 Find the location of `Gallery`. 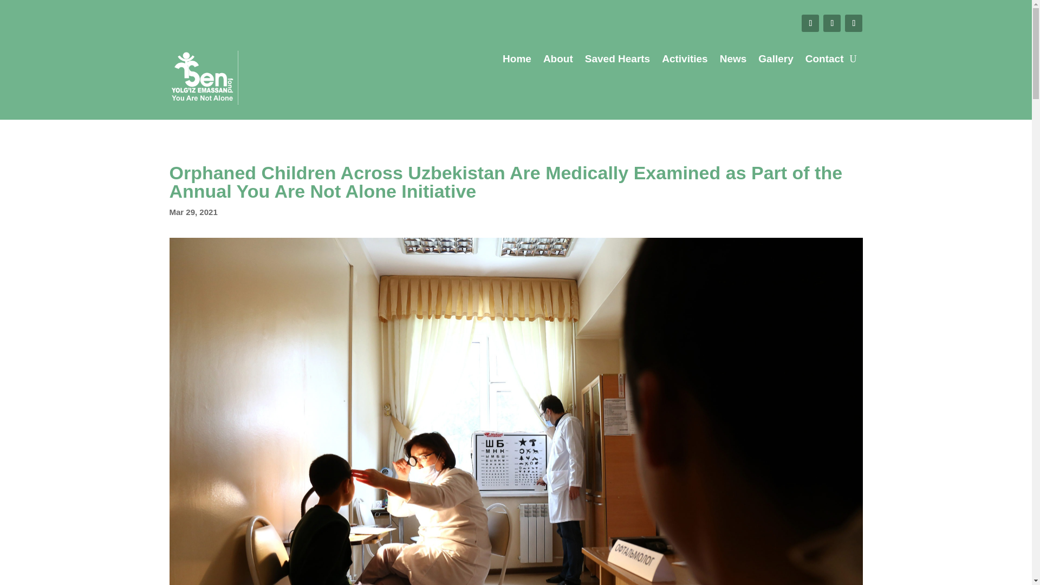

Gallery is located at coordinates (775, 61).